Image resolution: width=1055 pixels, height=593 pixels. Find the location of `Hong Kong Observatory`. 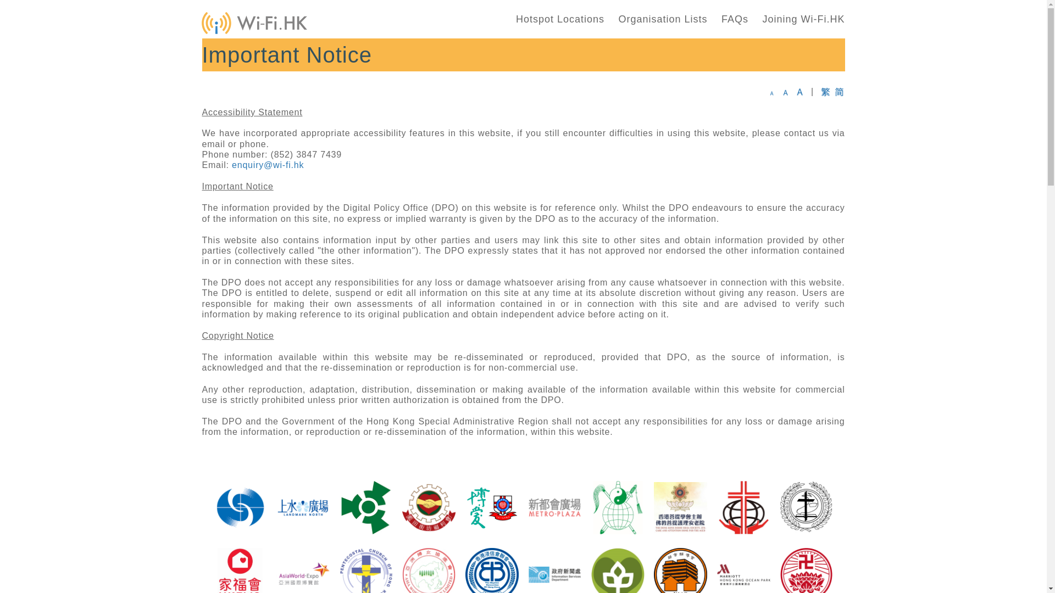

Hong Kong Observatory is located at coordinates (240, 507).